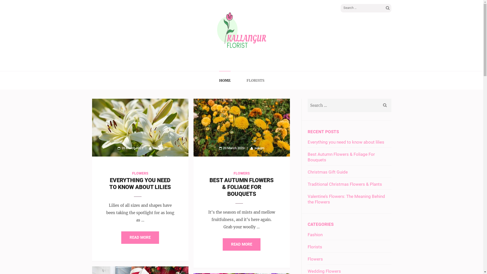  What do you see at coordinates (385, 106) in the screenshot?
I see `Search` at bounding box center [385, 106].